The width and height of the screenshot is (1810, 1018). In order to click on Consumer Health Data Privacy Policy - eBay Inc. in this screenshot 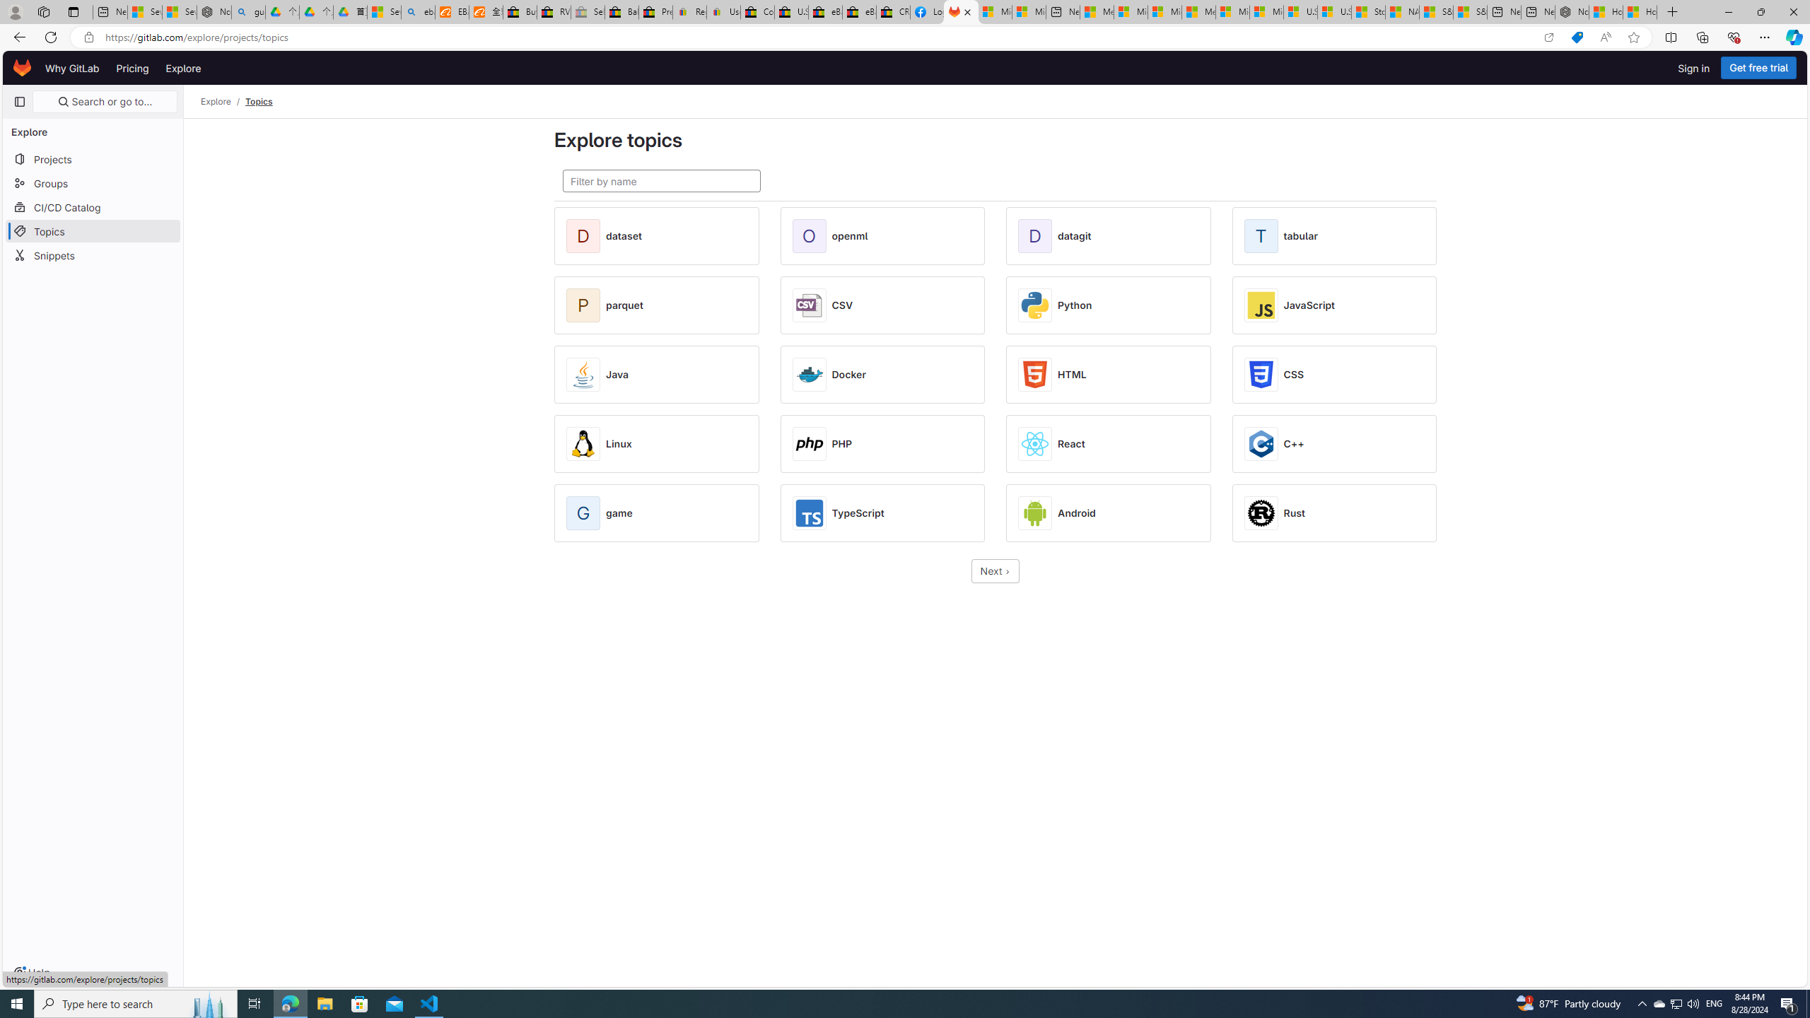, I will do `click(757, 12)`.